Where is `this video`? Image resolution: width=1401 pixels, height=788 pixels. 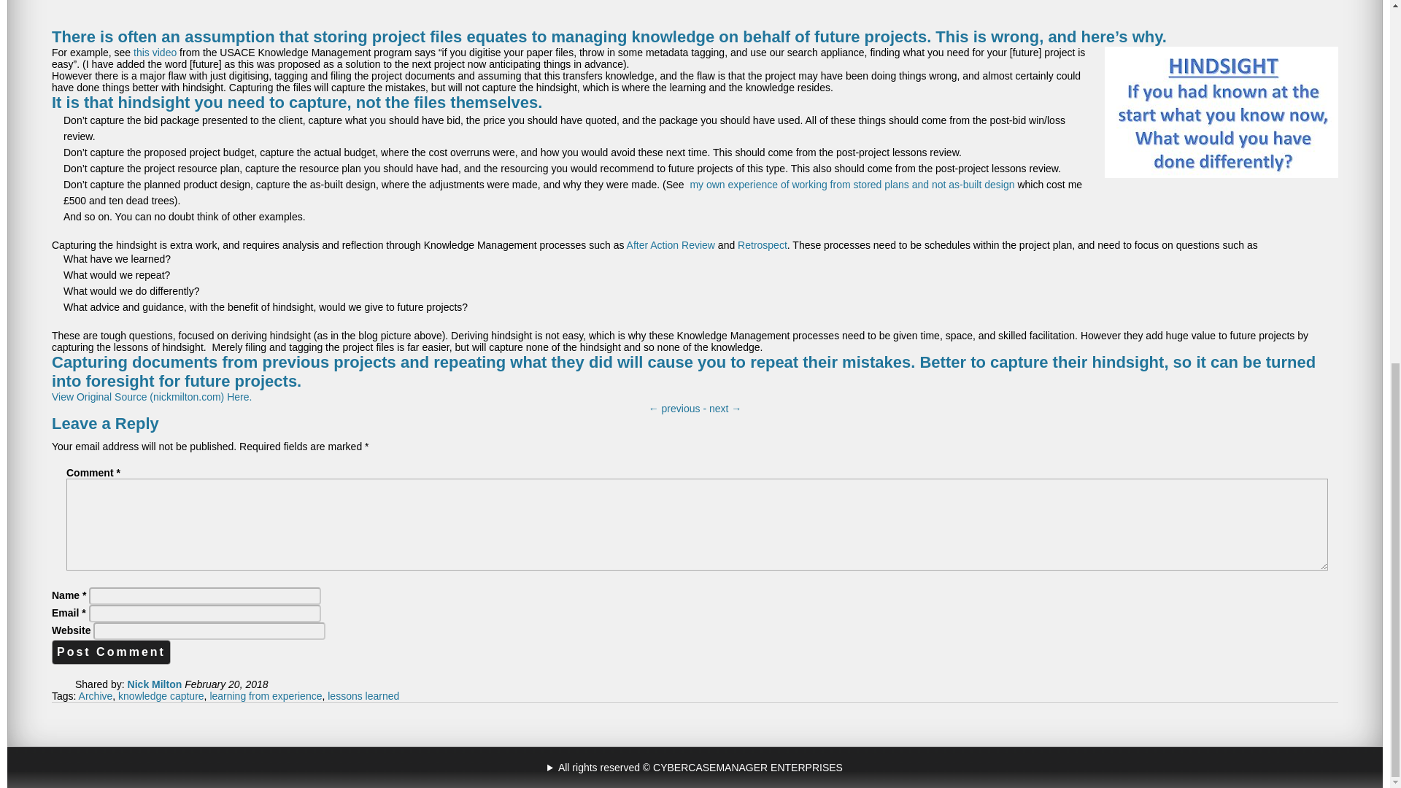 this video is located at coordinates (155, 52).